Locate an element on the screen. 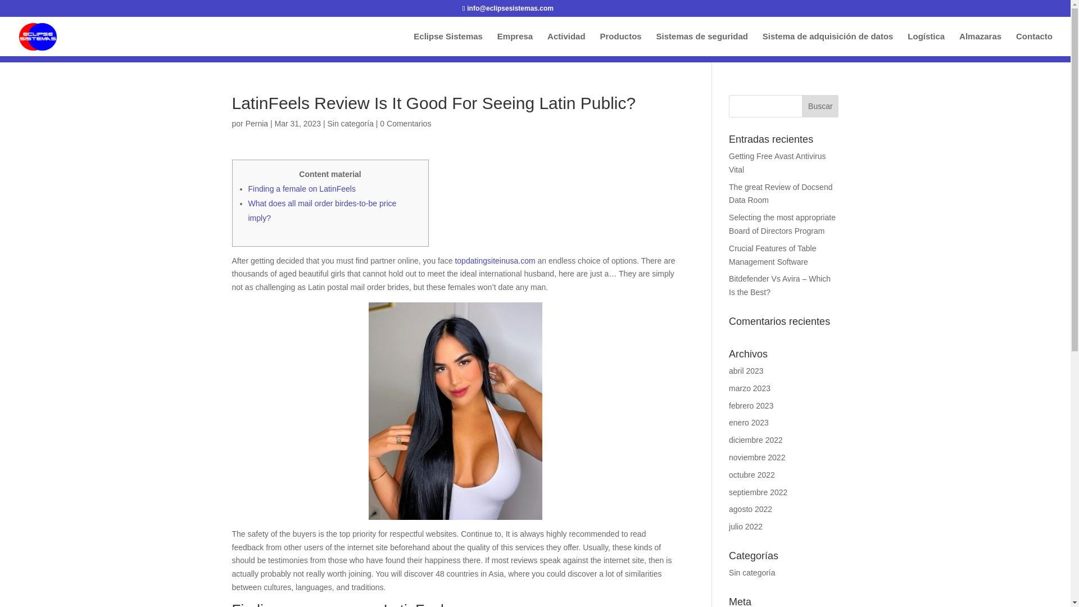 The image size is (1079, 607). Mensajes de Pernia is located at coordinates (256, 123).